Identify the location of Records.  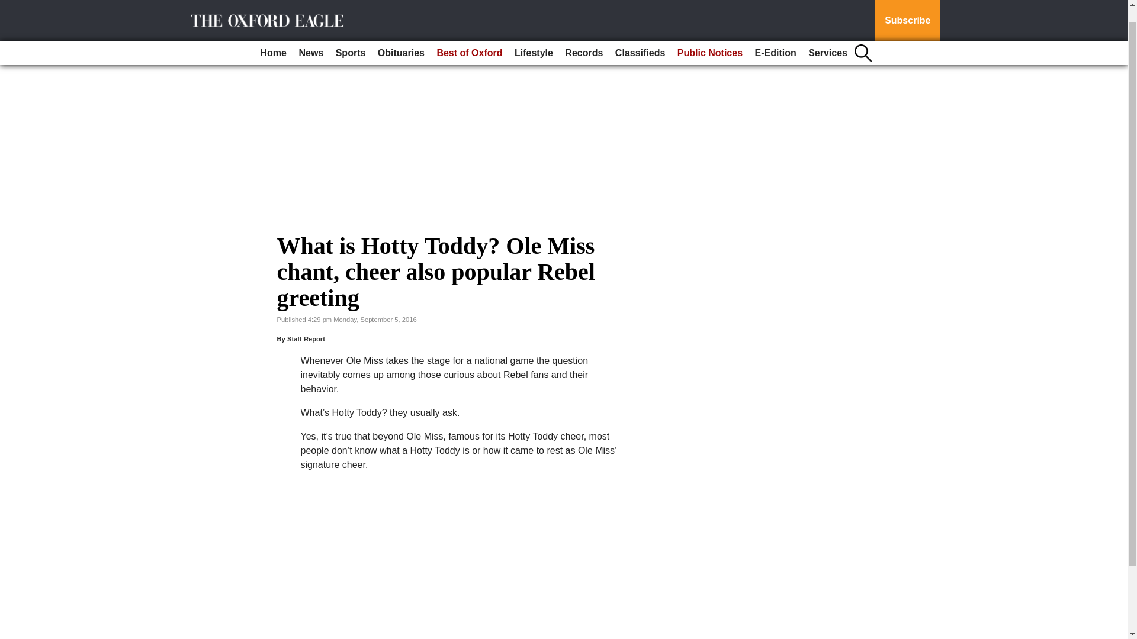
(584, 37).